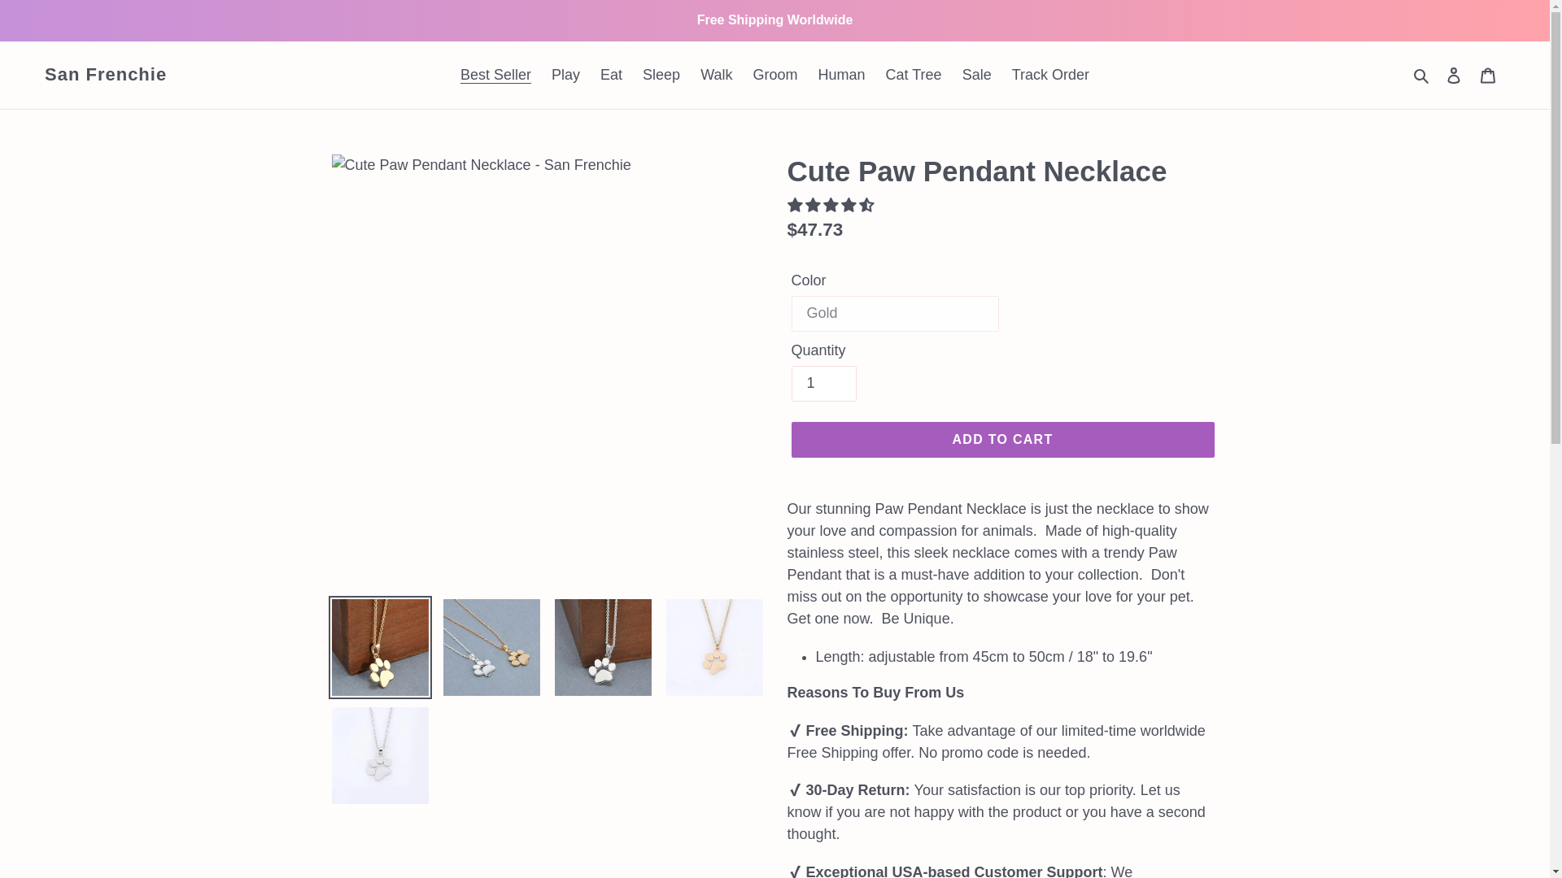  Describe the element at coordinates (106, 74) in the screenshot. I see `San Frenchie` at that location.